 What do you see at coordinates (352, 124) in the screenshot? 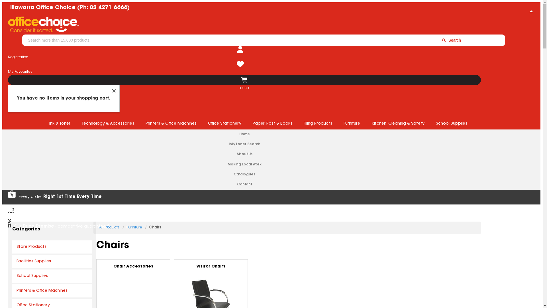
I see `Furniture` at bounding box center [352, 124].